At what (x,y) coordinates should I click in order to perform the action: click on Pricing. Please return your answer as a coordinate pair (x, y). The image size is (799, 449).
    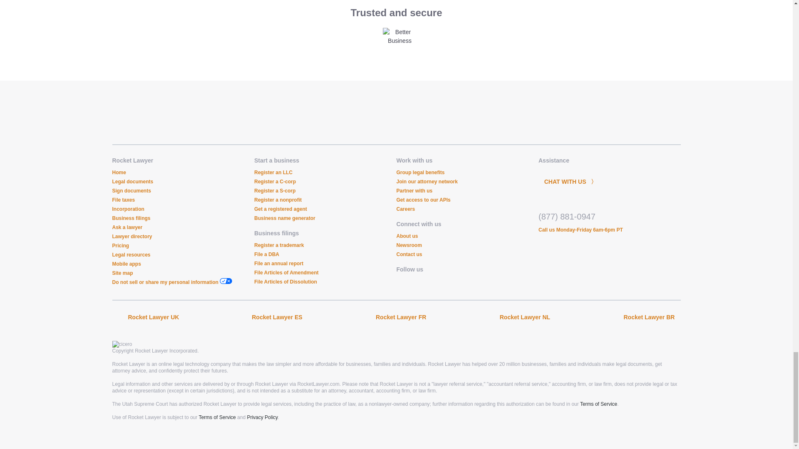
    Looking at the image, I should click on (121, 246).